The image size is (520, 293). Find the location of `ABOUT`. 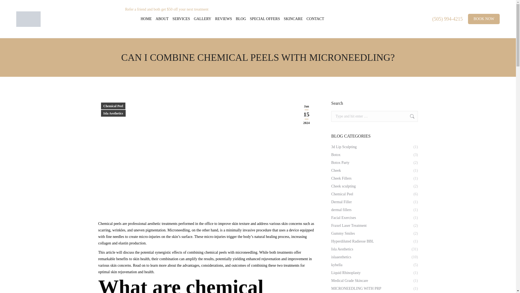

ABOUT is located at coordinates (162, 19).